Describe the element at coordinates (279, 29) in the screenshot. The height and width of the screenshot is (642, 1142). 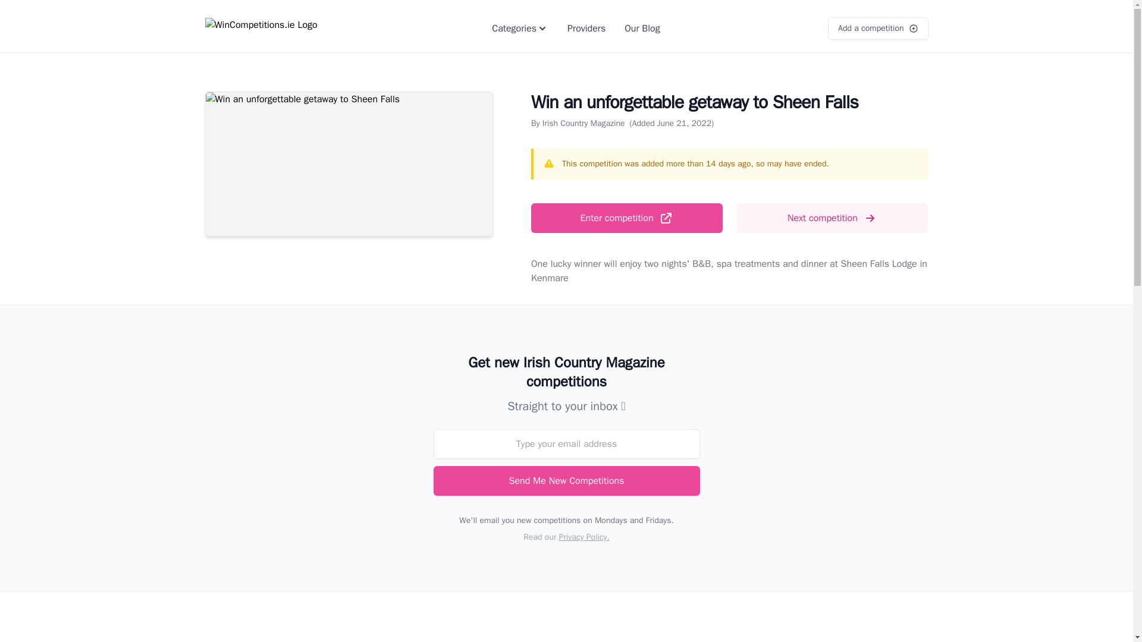
I see `Win Competitions` at that location.